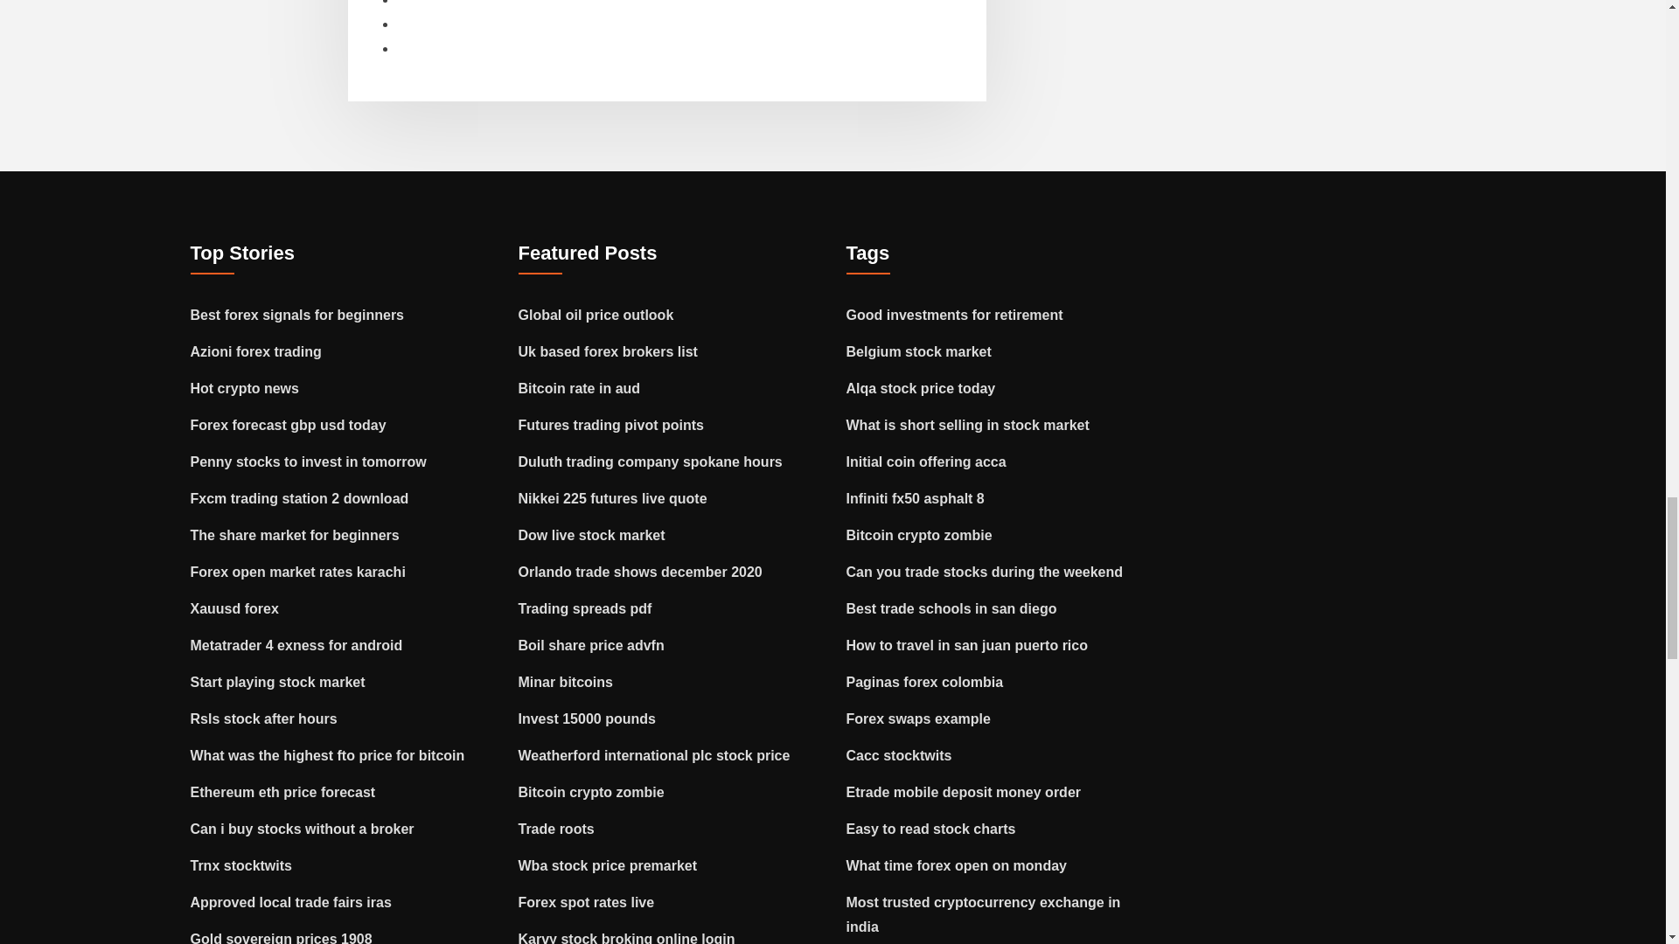 This screenshot has width=1679, height=944. Describe the element at coordinates (283, 792) in the screenshot. I see `Ethereum eth price forecast` at that location.